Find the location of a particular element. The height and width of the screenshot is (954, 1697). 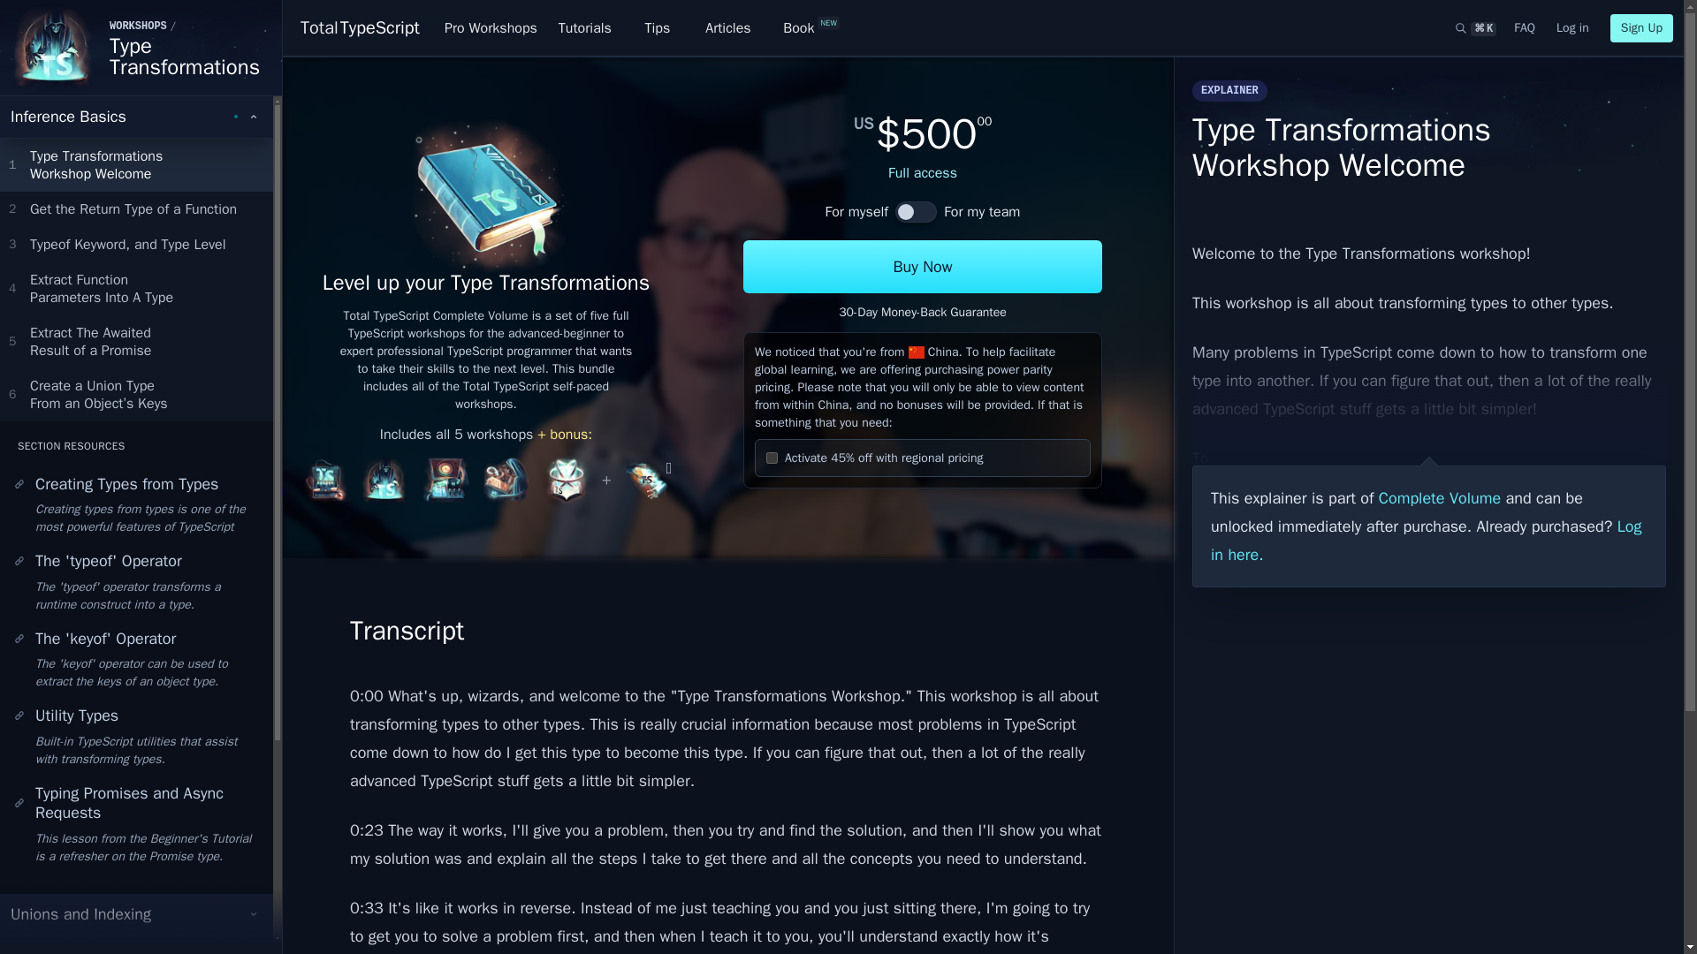

For myself is located at coordinates (136, 484).